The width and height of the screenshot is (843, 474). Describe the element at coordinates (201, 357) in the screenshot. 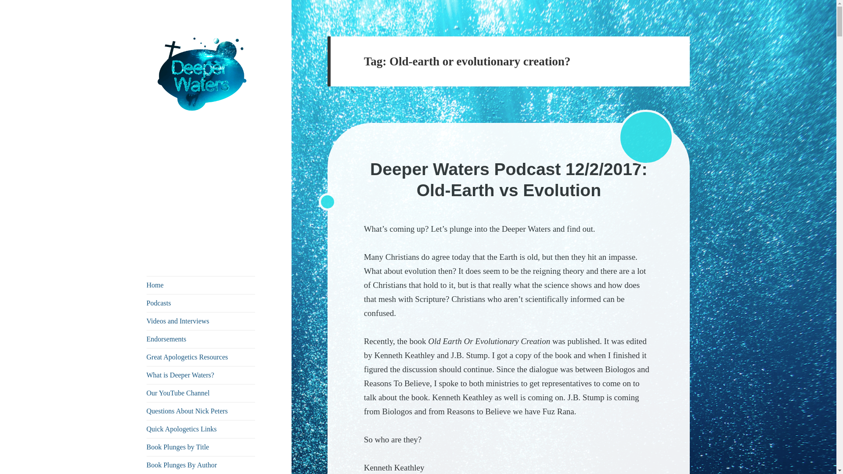

I see `Great Apologetics Resources` at that location.